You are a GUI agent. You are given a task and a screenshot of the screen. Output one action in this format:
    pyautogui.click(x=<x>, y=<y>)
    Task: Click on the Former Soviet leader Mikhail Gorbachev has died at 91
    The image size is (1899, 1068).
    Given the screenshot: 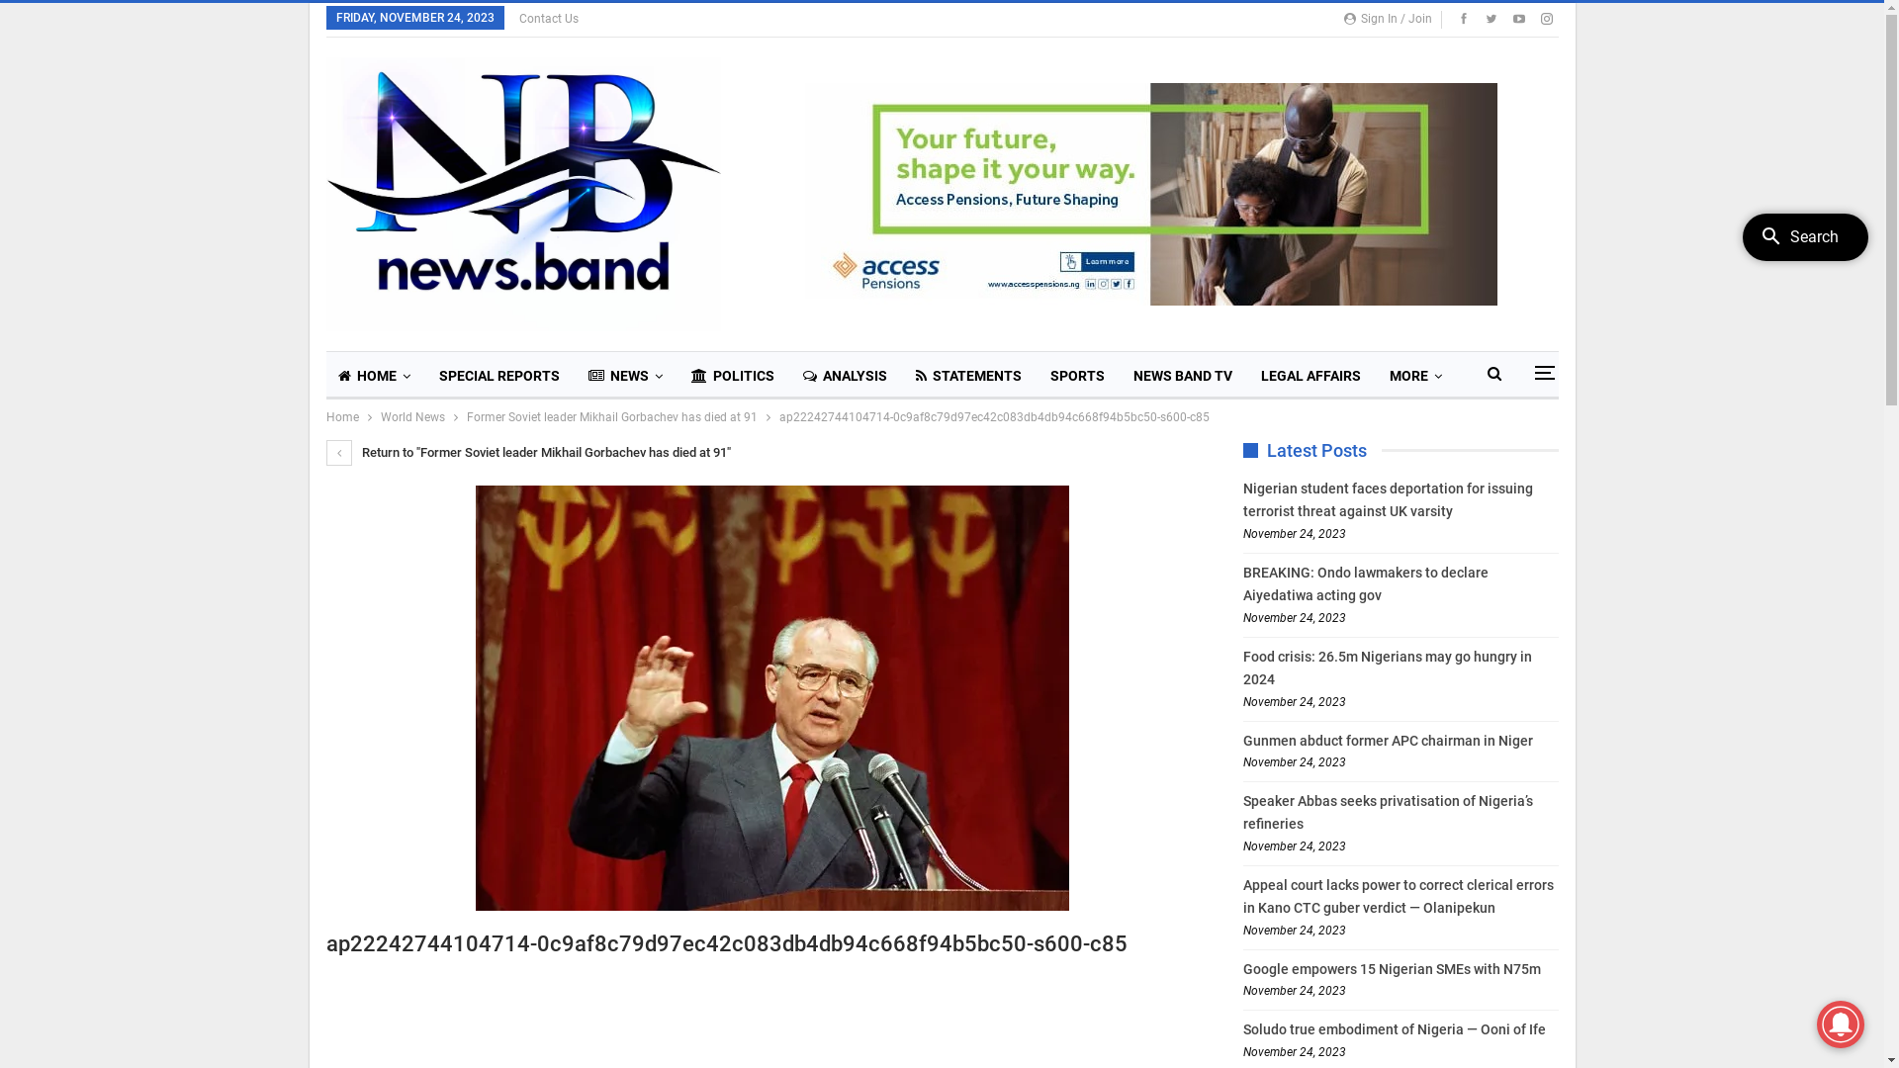 What is the action you would take?
    pyautogui.click(x=612, y=417)
    